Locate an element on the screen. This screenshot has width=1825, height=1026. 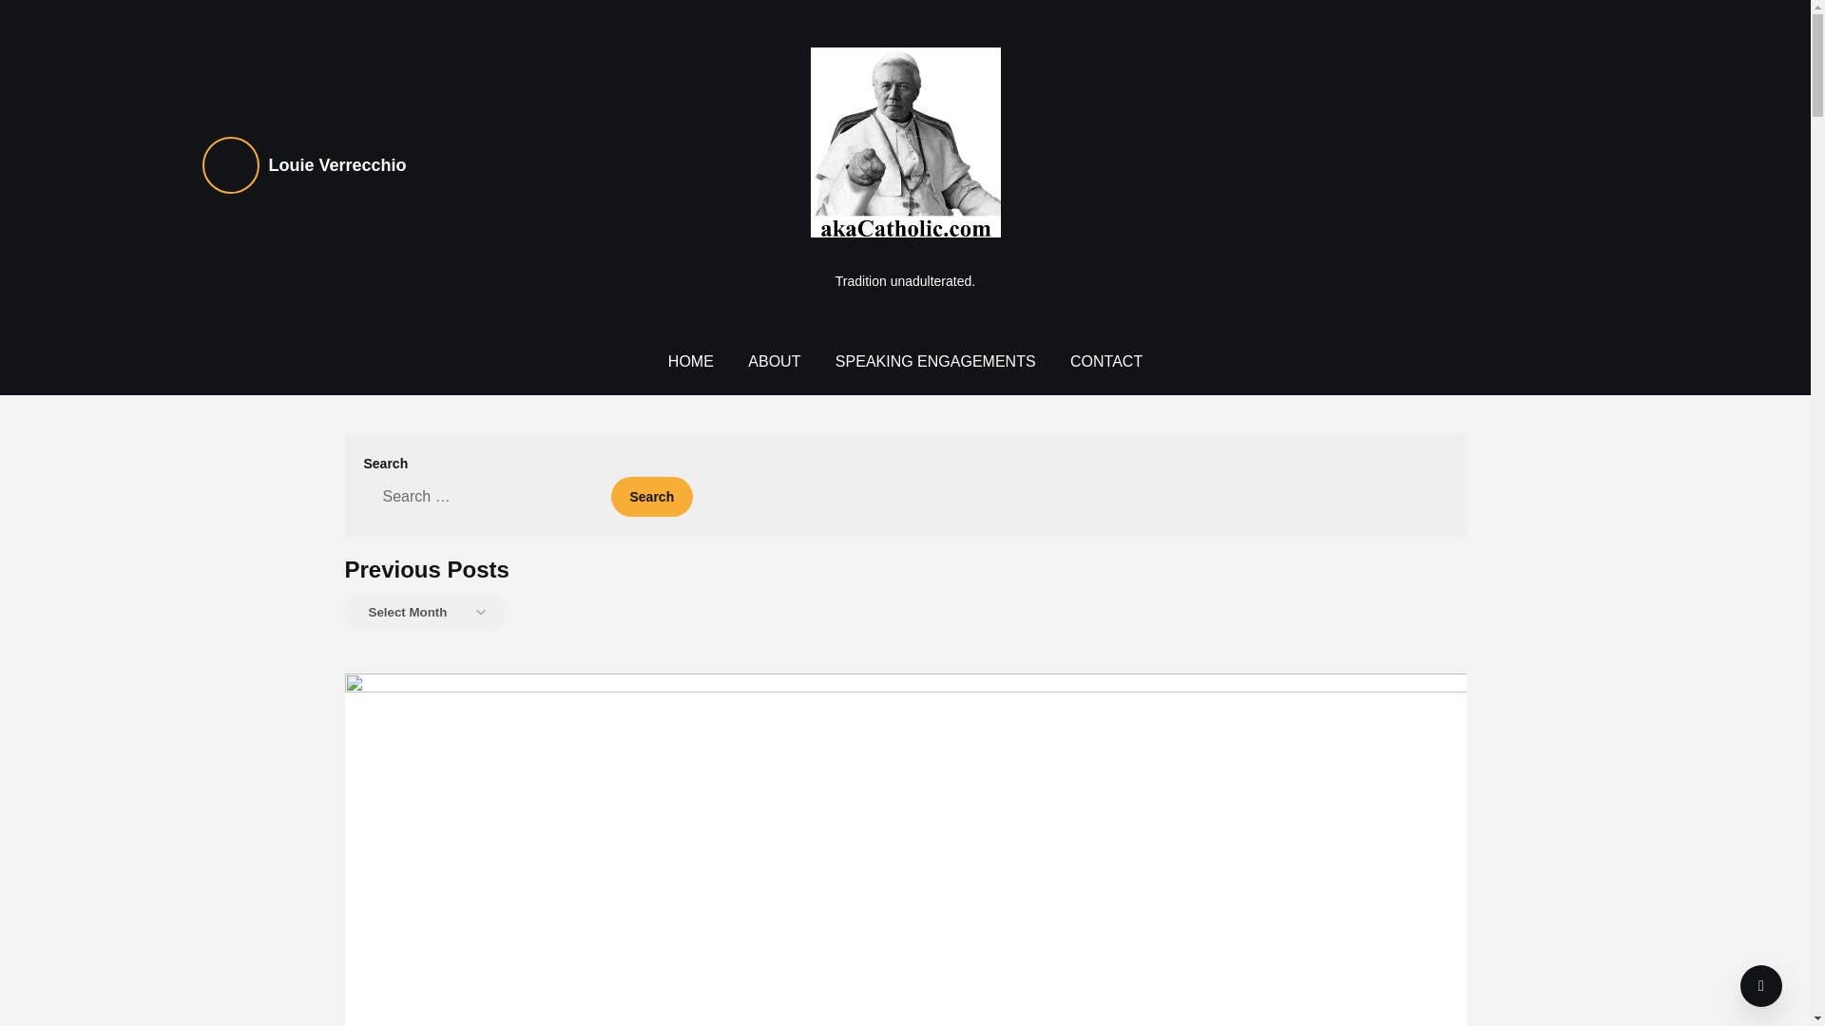
To Top is located at coordinates (1761, 986).